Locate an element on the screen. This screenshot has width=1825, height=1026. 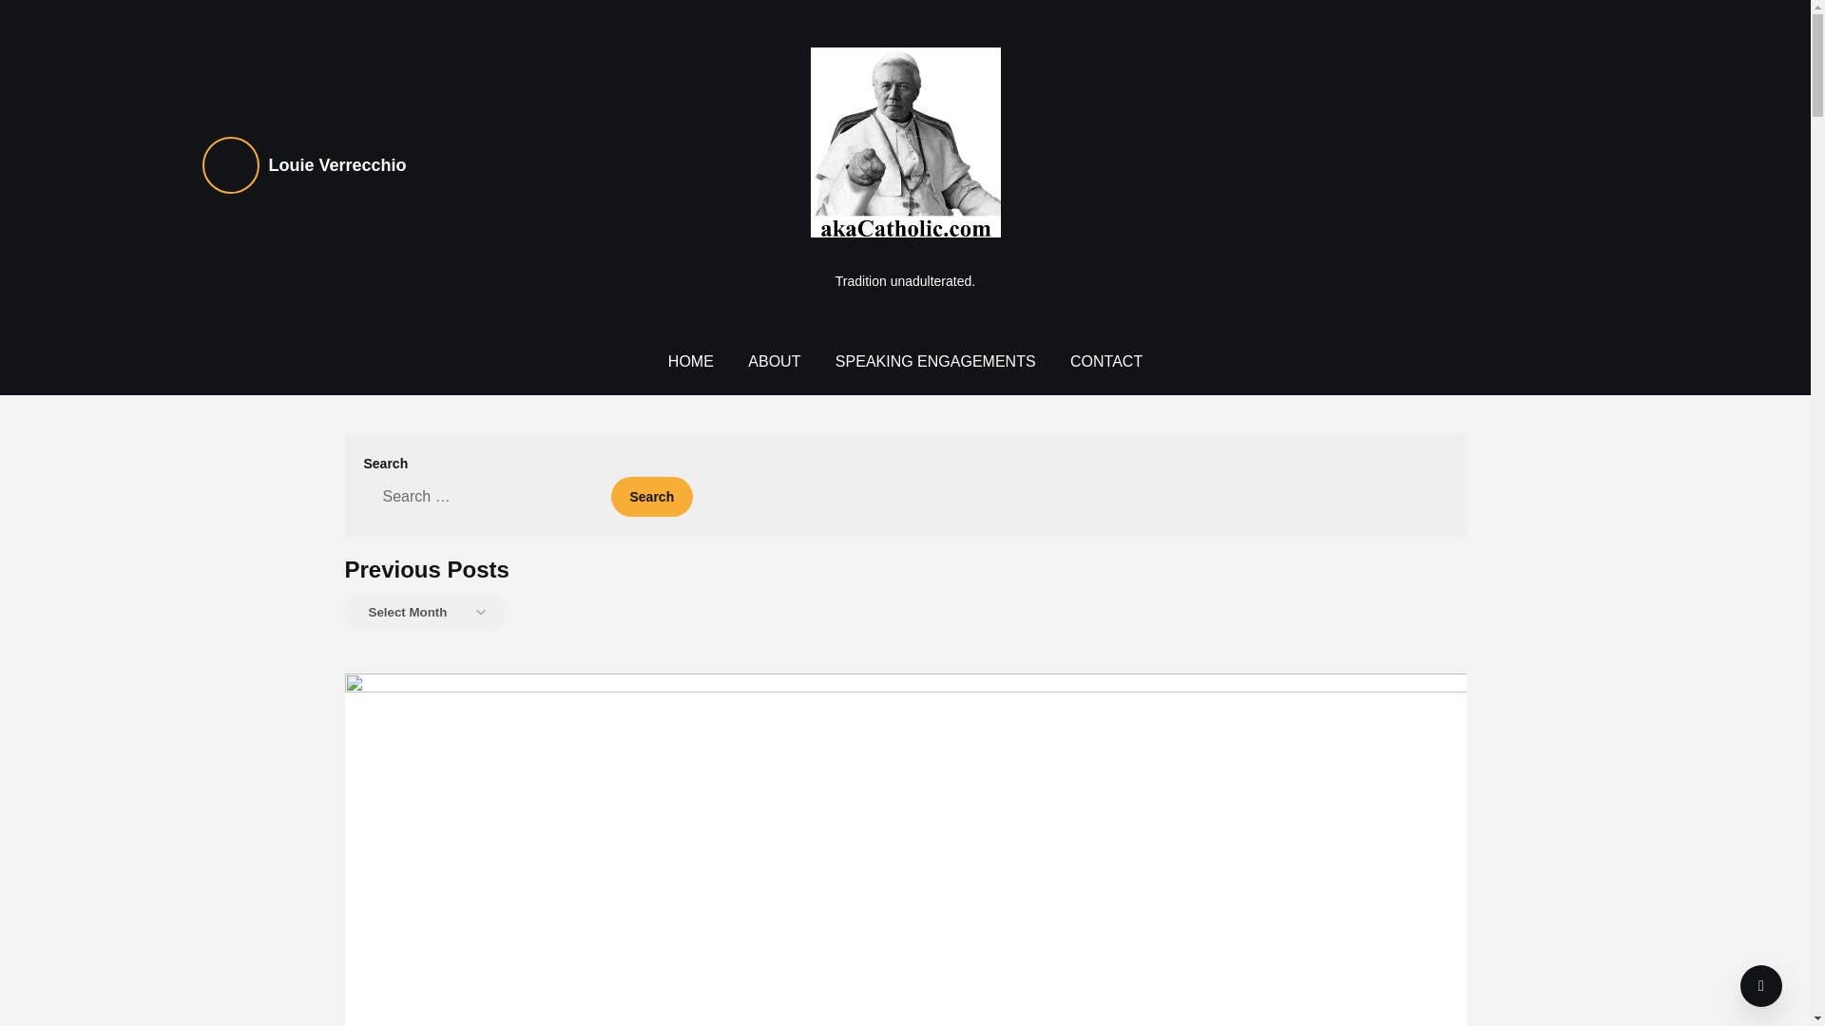
To Top is located at coordinates (1761, 986).